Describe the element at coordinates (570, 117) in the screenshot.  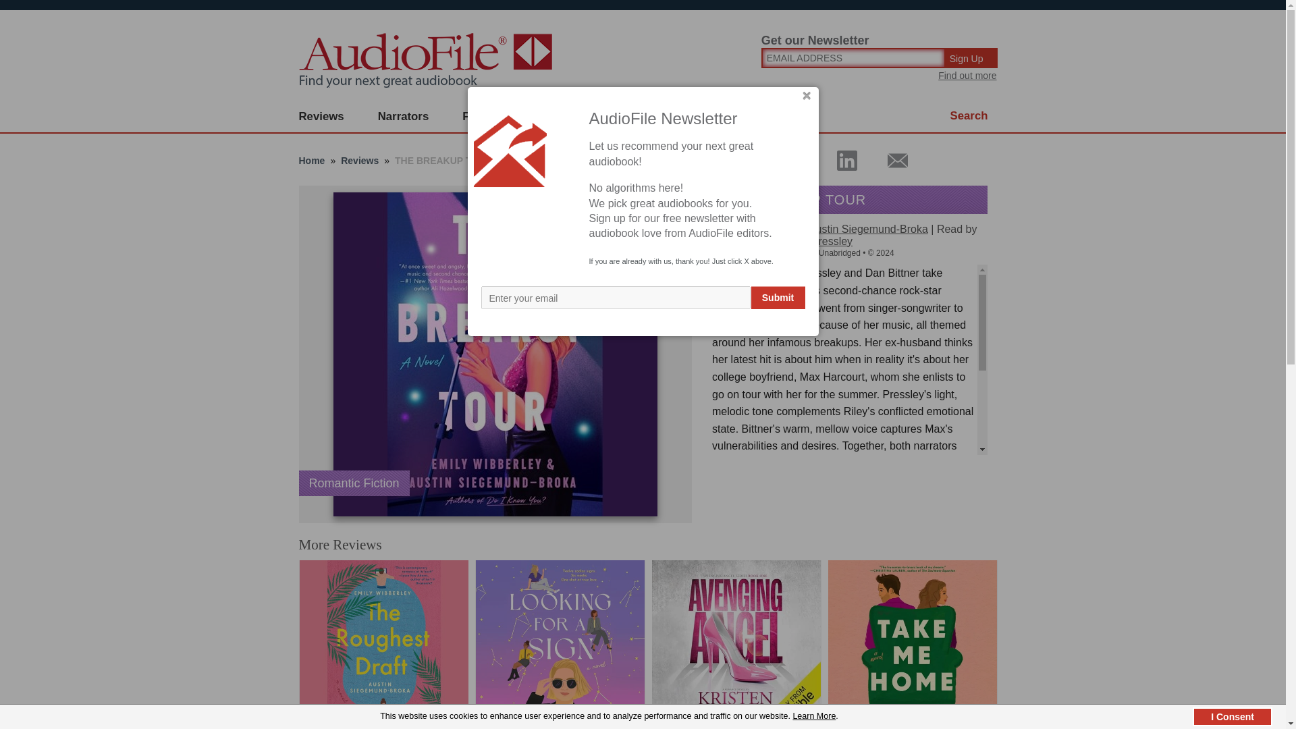
I see `Subscribe` at that location.